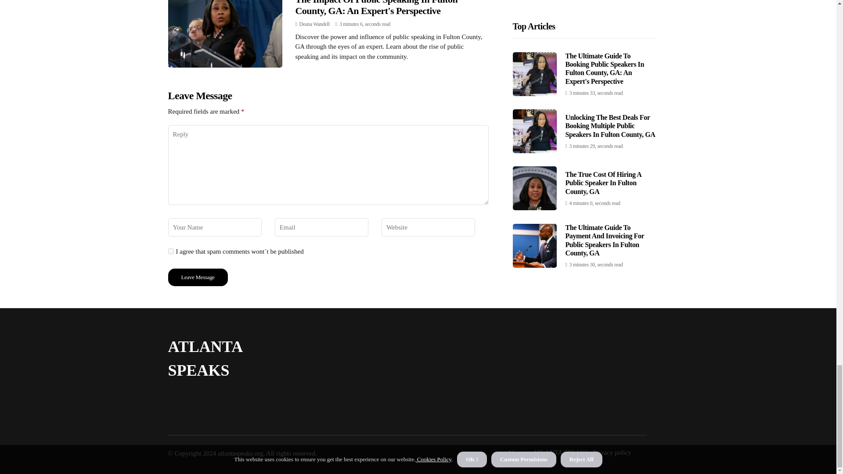 This screenshot has width=843, height=474. What do you see at coordinates (198, 277) in the screenshot?
I see `Leave Message` at bounding box center [198, 277].